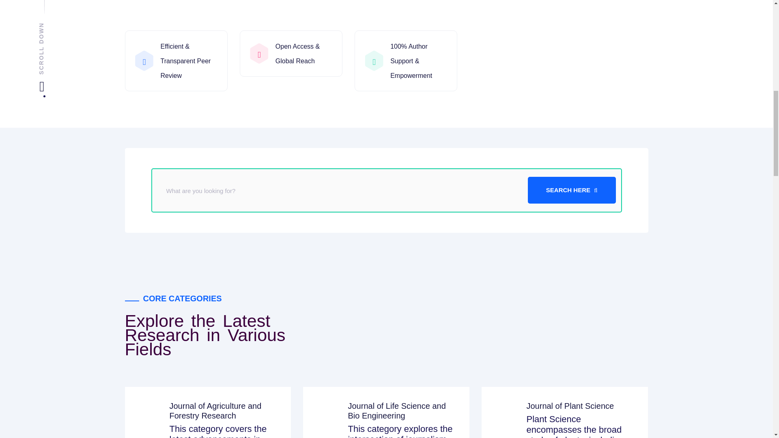 The height and width of the screenshot is (438, 779). I want to click on SCROLL DOWN, so click(60, 29).